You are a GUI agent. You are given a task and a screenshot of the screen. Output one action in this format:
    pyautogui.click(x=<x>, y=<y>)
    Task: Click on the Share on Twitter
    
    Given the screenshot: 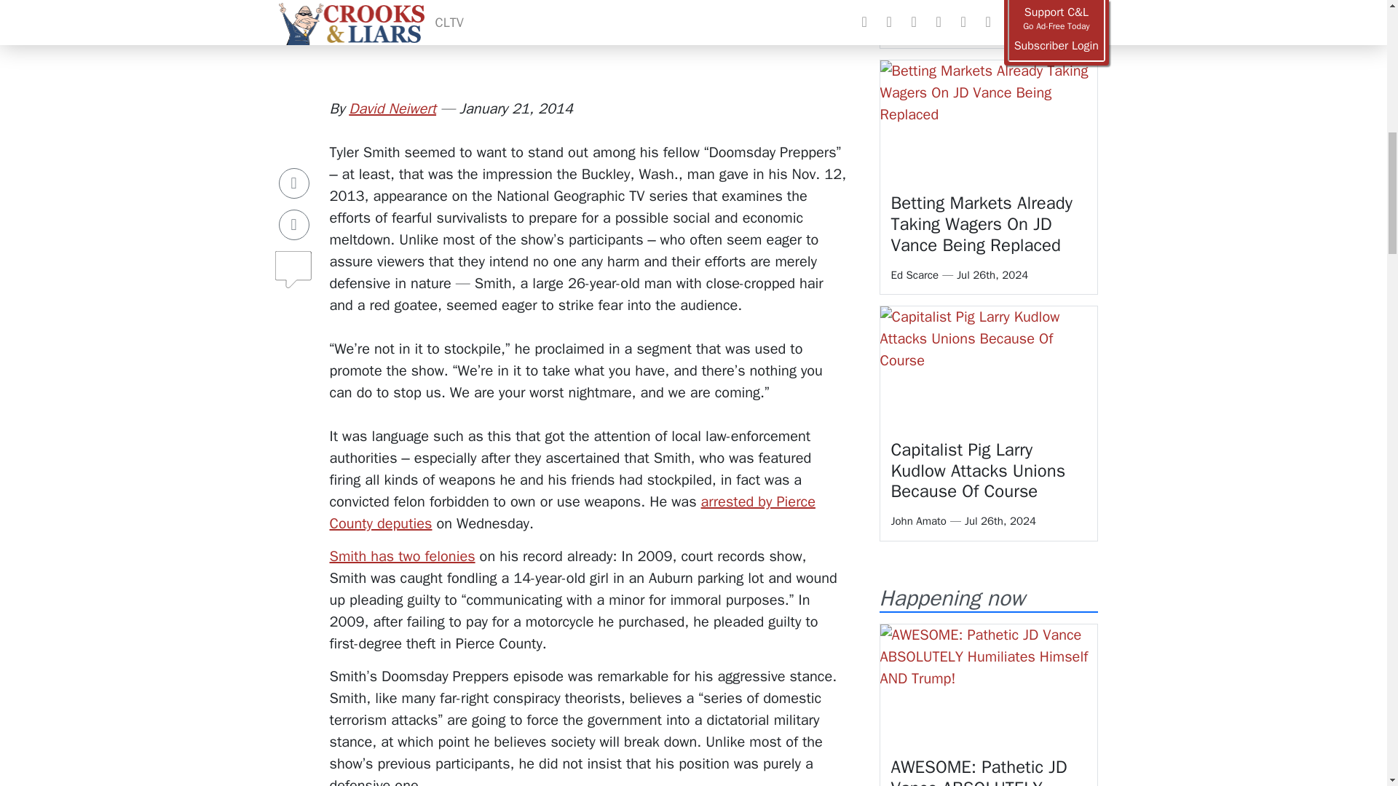 What is the action you would take?
    pyautogui.click(x=294, y=176)
    